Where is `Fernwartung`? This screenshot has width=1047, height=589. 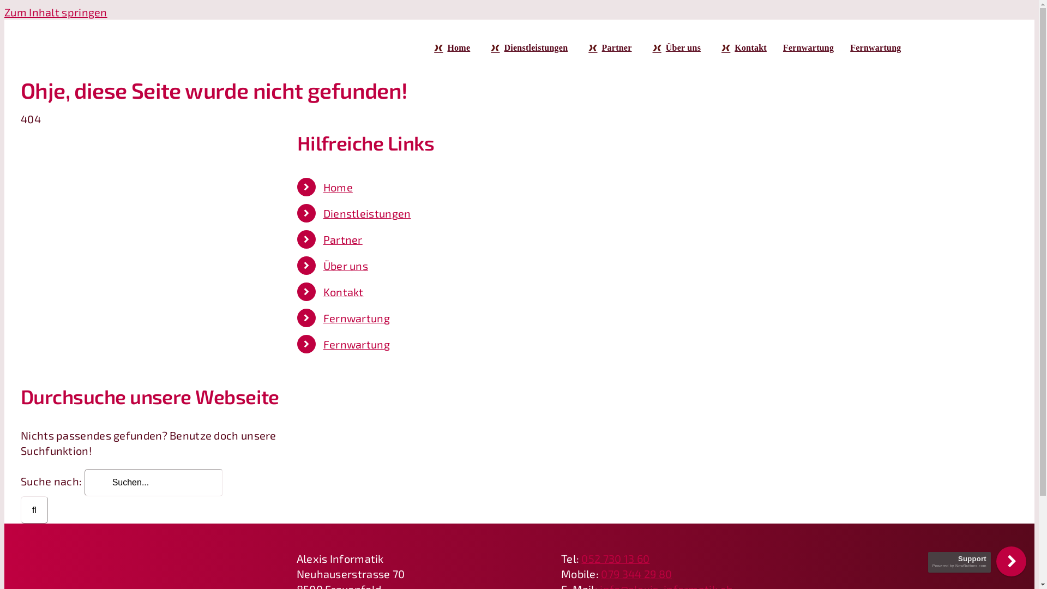 Fernwartung is located at coordinates (357, 344).